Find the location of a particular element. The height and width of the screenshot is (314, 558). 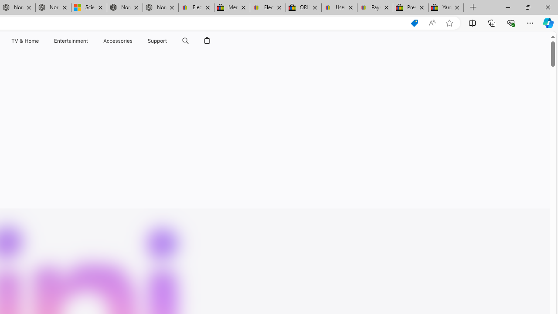

Nordace - FAQ is located at coordinates (160, 8).